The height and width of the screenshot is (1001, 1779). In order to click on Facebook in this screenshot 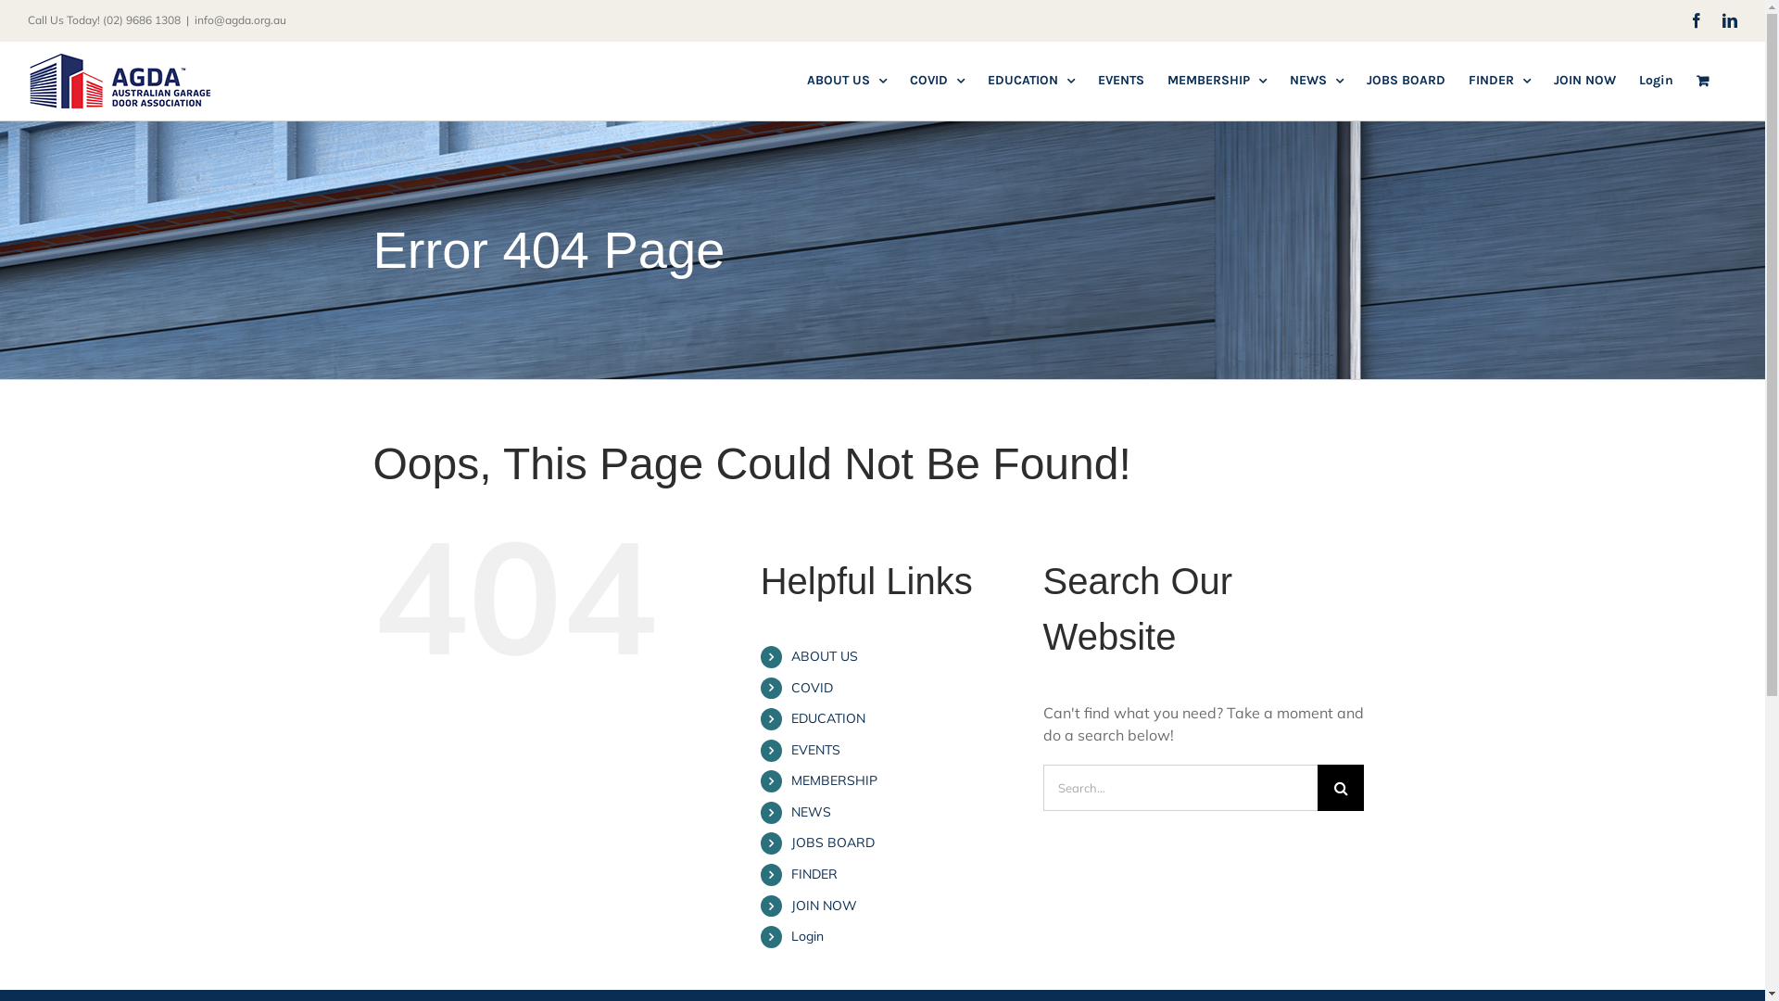, I will do `click(1697, 20)`.